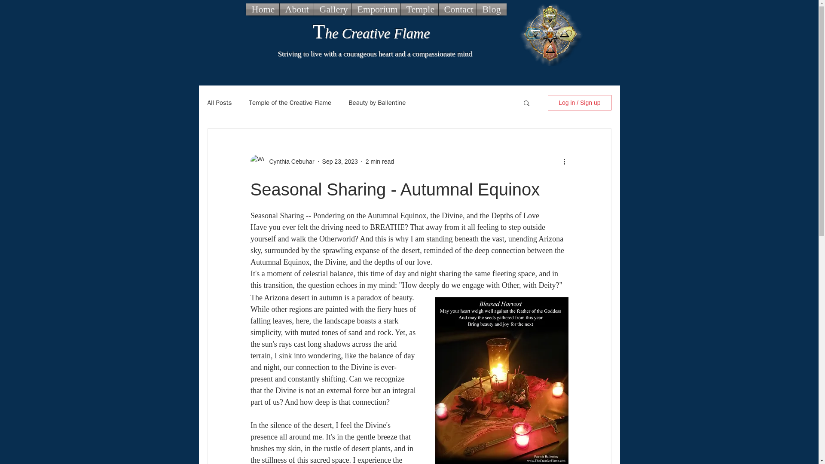 The width and height of the screenshot is (825, 464). I want to click on Contact, so click(457, 9).